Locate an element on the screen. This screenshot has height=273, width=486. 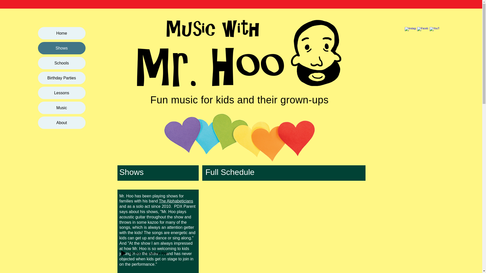
Birthday Parties is located at coordinates (62, 78).